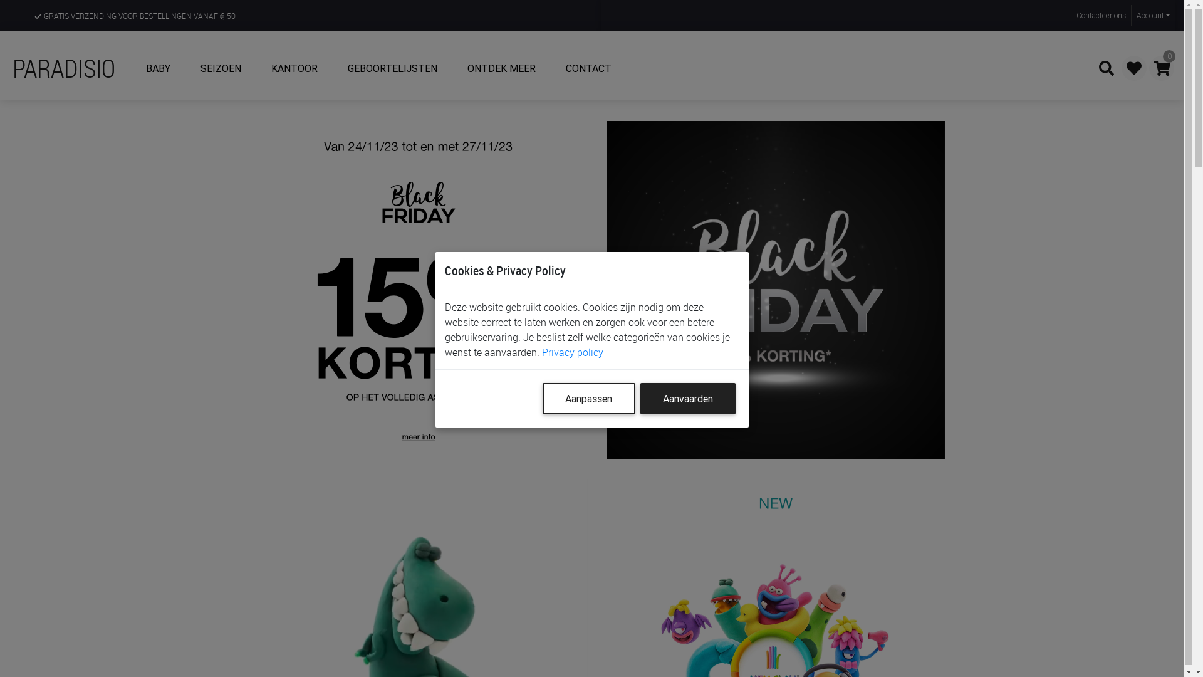 The image size is (1203, 677). I want to click on Je winkelkar
0, so click(1162, 68).